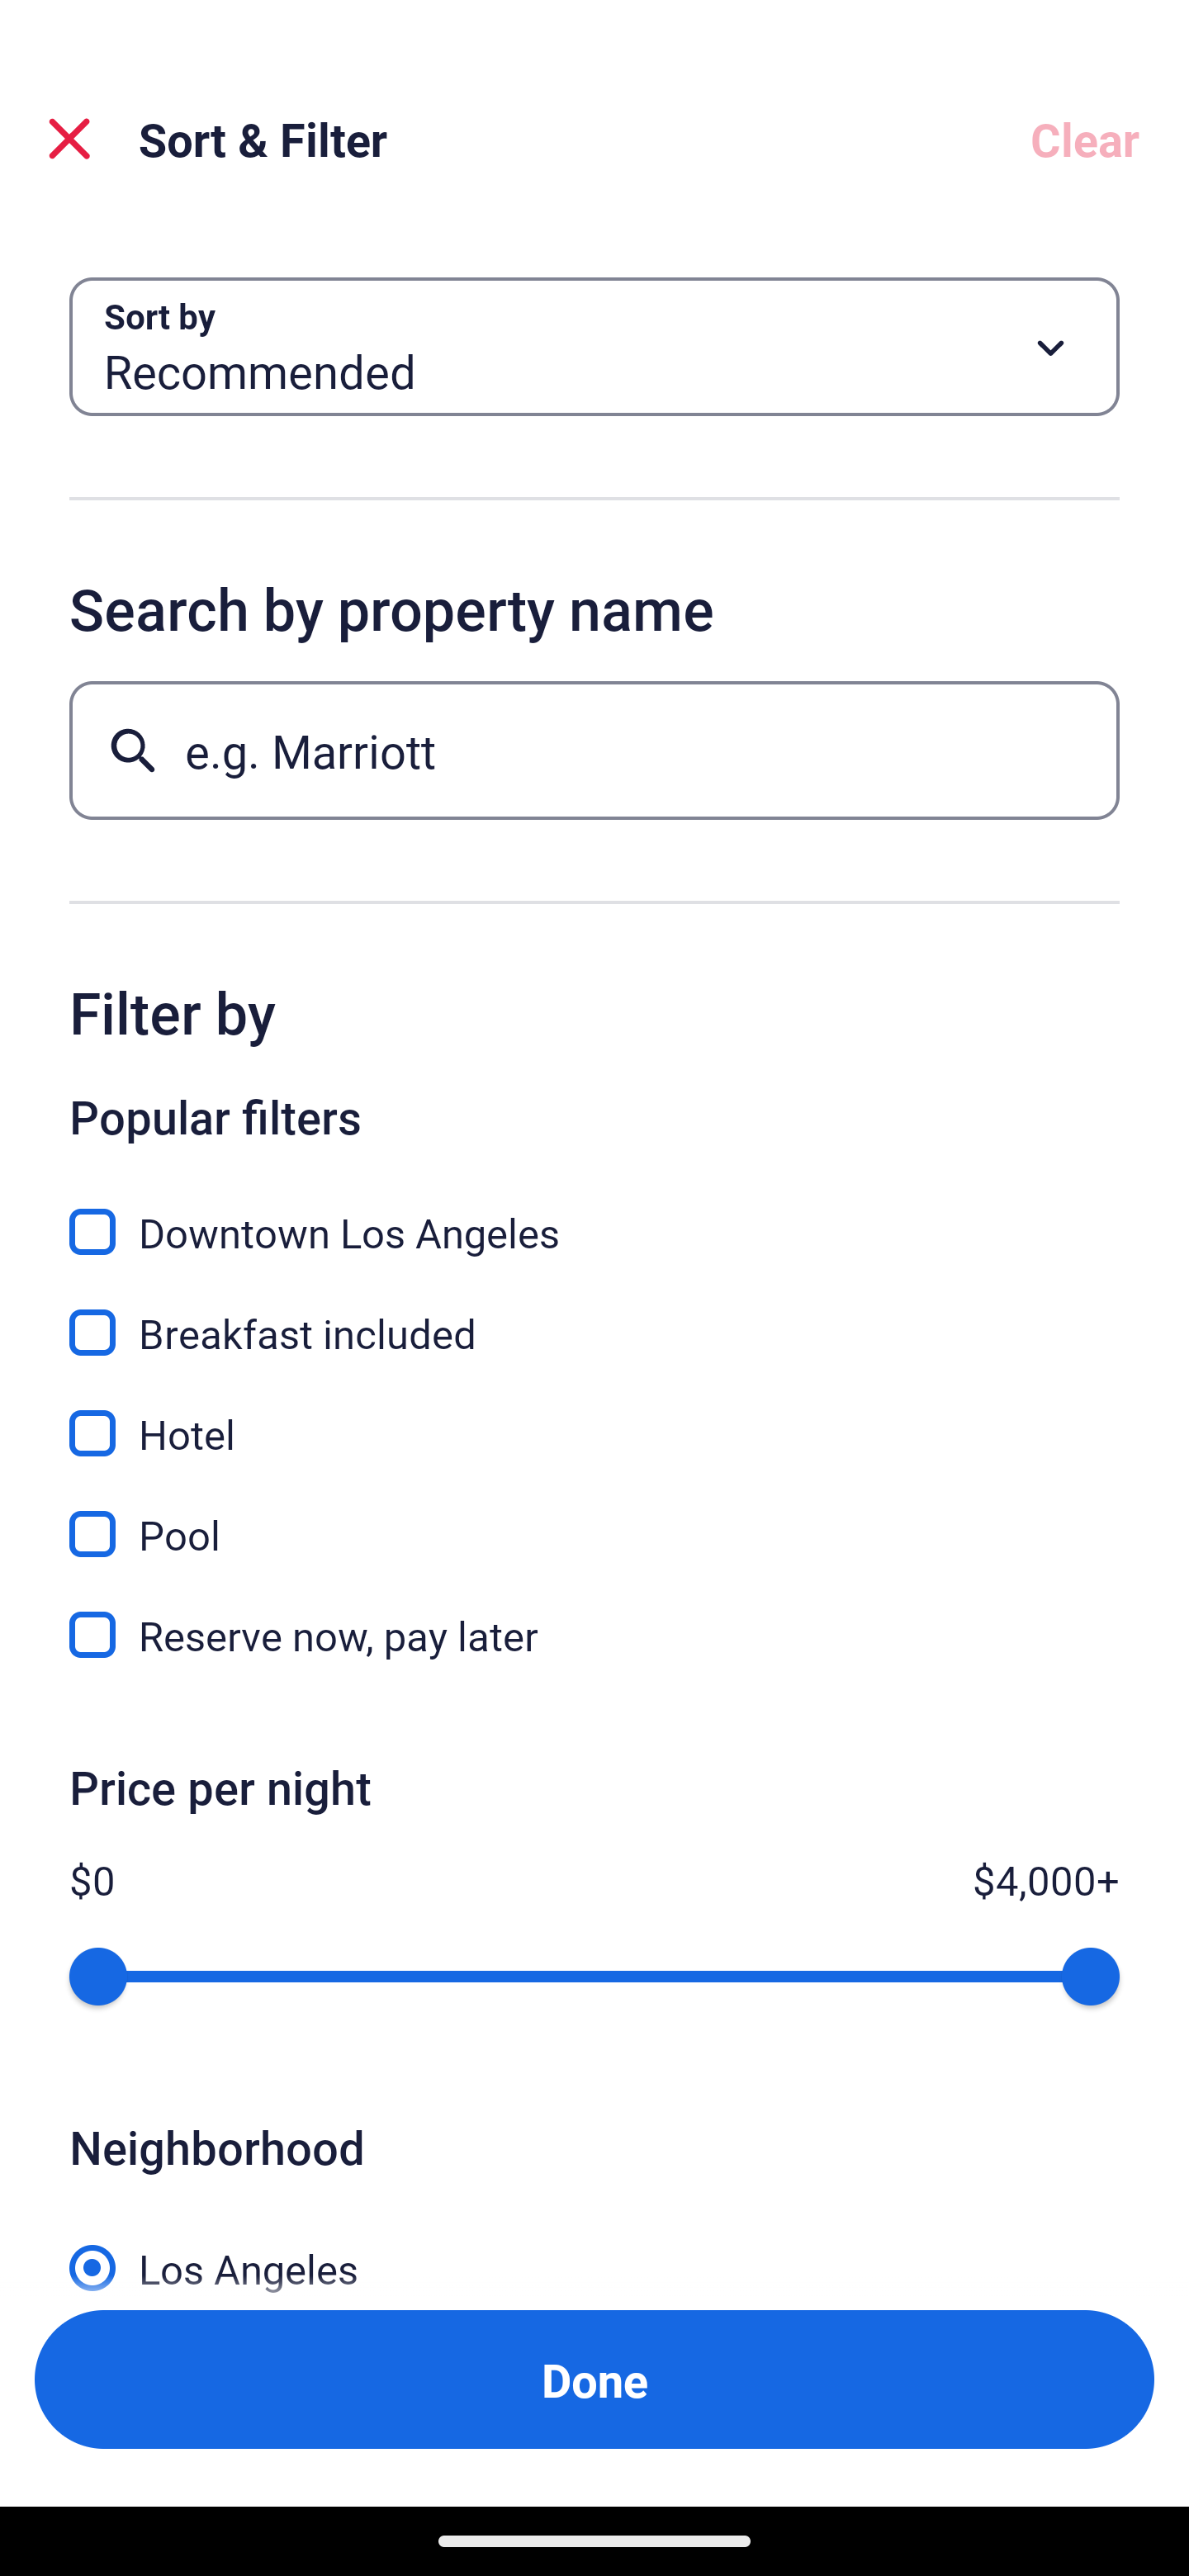 The image size is (1189, 2576). I want to click on Pool, Pool, so click(594, 1516).